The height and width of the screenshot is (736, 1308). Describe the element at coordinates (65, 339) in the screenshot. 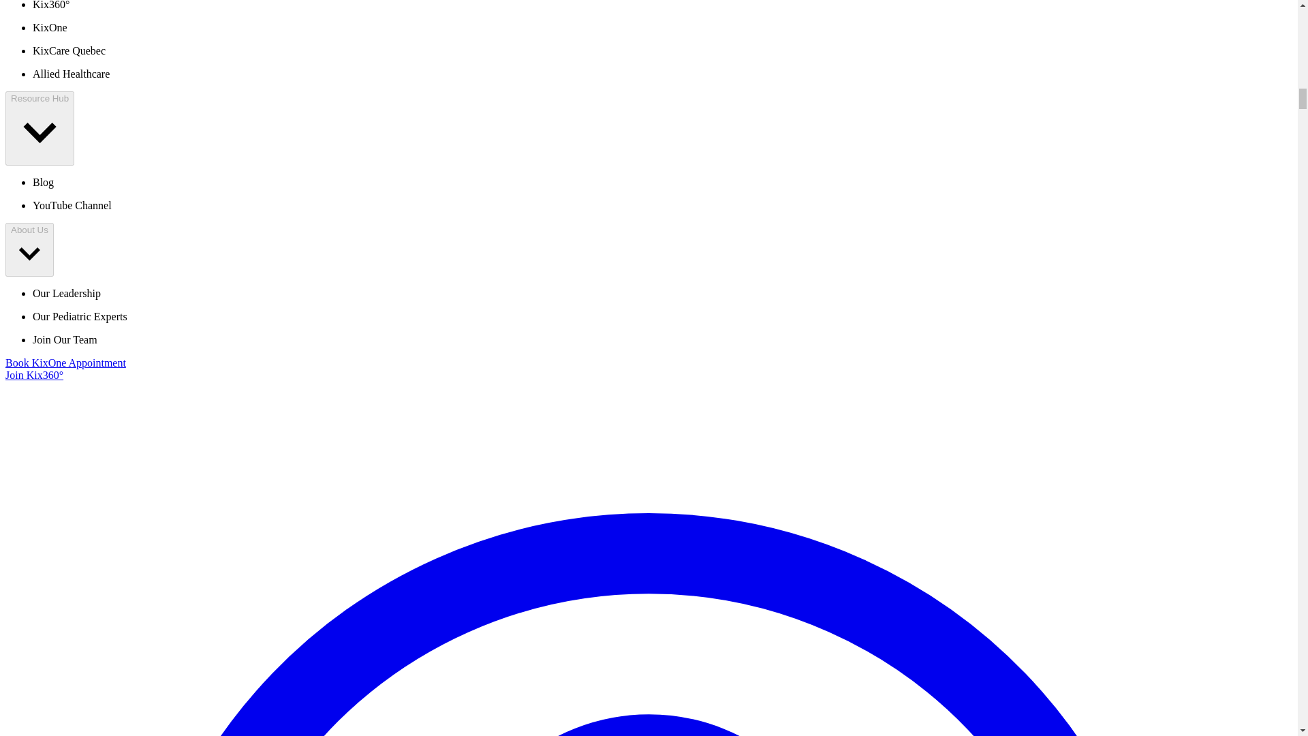

I see `Join Our Team` at that location.